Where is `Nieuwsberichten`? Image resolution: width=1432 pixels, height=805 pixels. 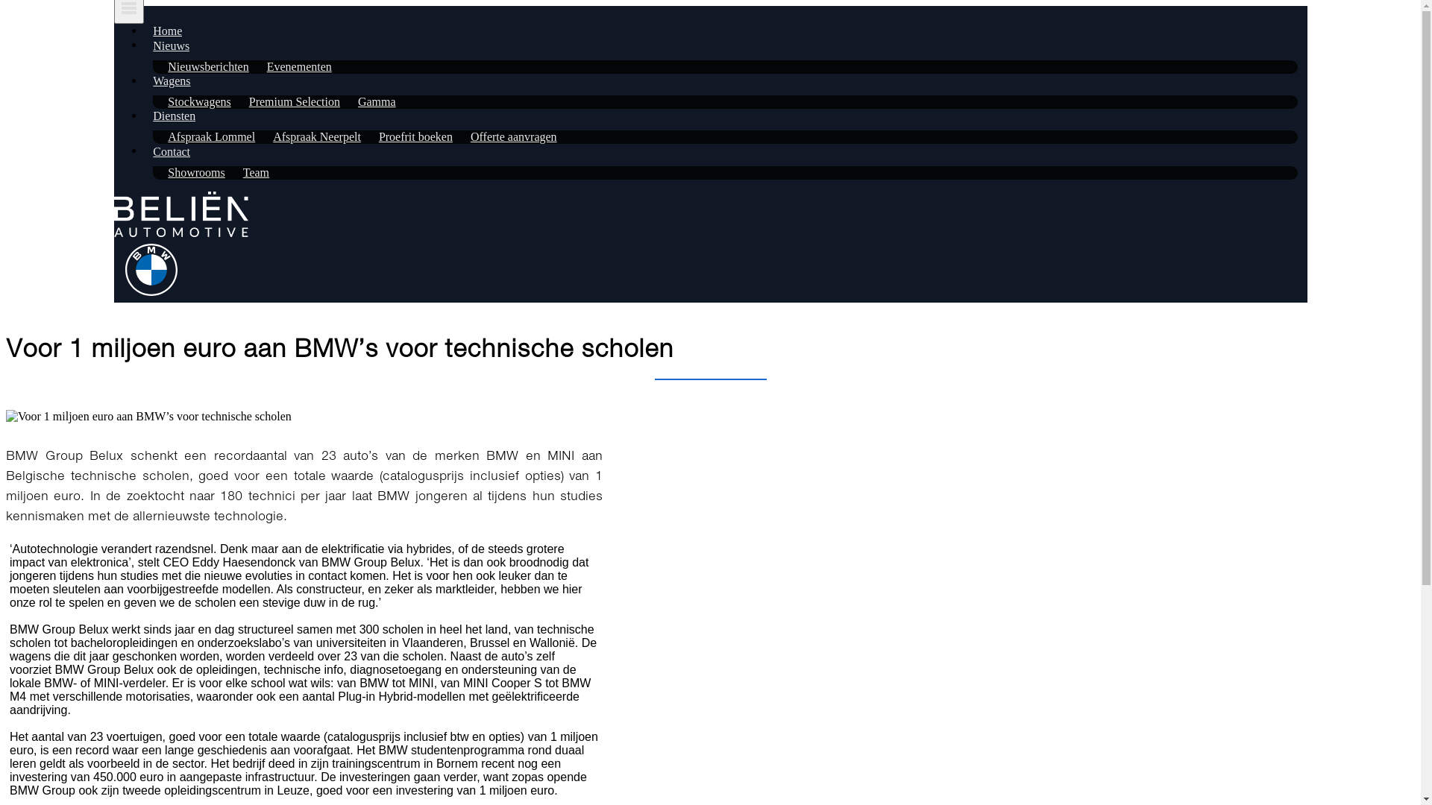 Nieuwsberichten is located at coordinates (201, 67).